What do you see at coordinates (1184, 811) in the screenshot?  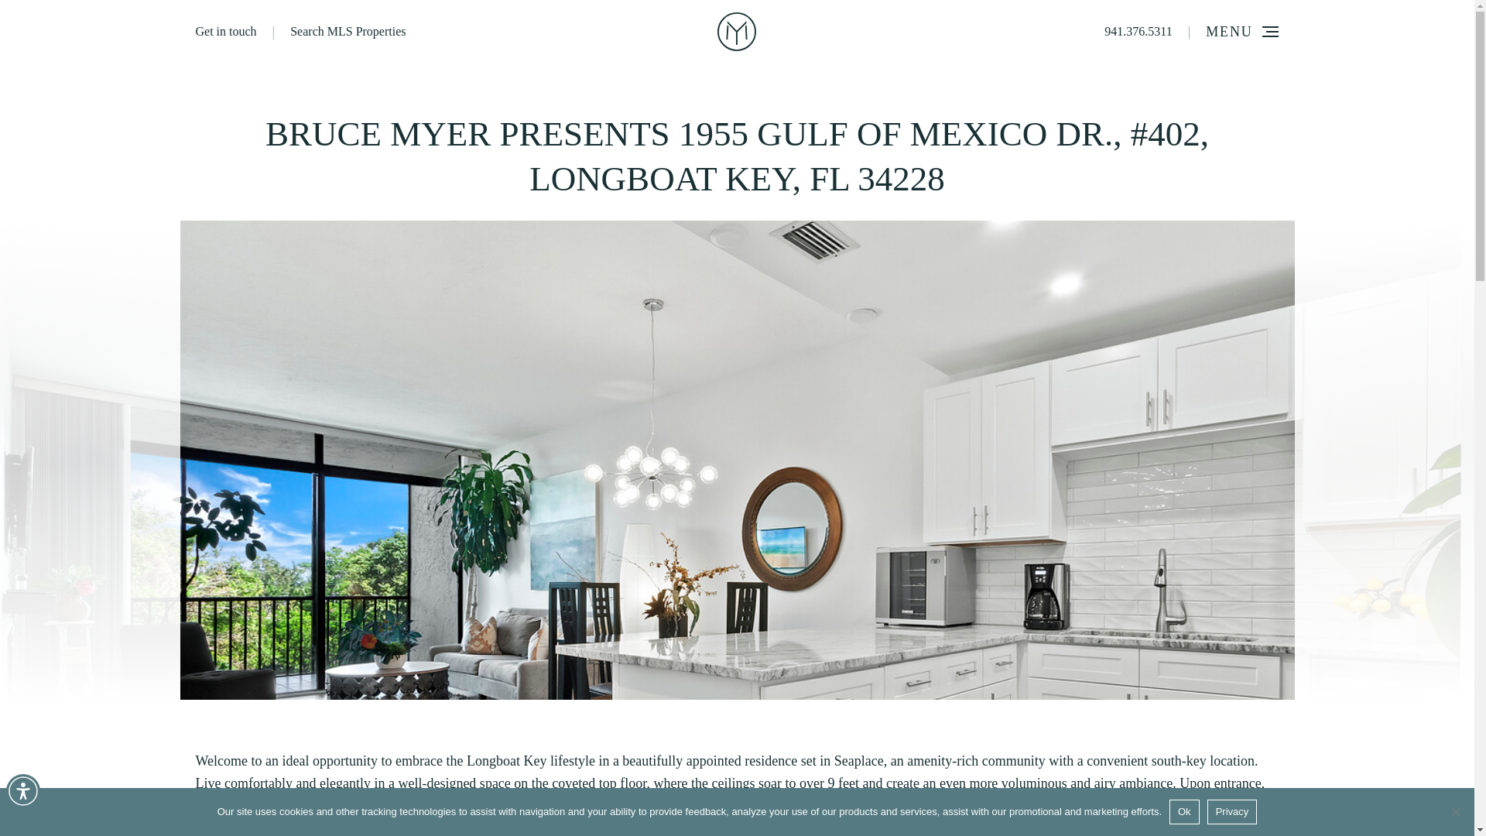 I see `Ok` at bounding box center [1184, 811].